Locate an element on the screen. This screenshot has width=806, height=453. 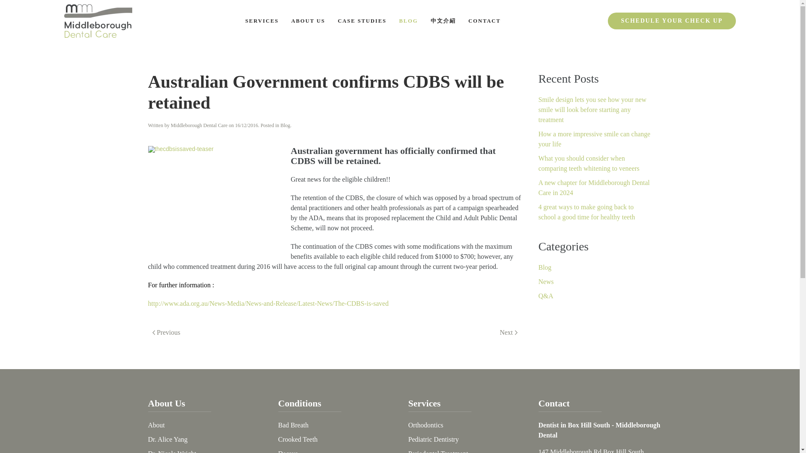
About Us is located at coordinates (166, 404).